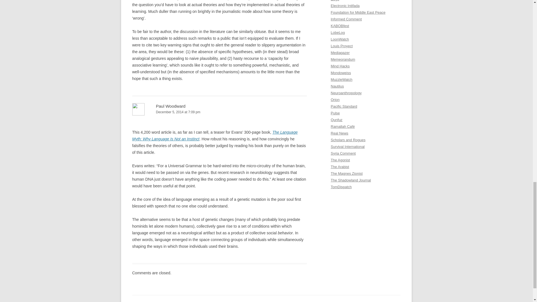 The image size is (537, 302). Describe the element at coordinates (215, 136) in the screenshot. I see `The Language Myth: Why Language Is Not an Instinct` at that location.